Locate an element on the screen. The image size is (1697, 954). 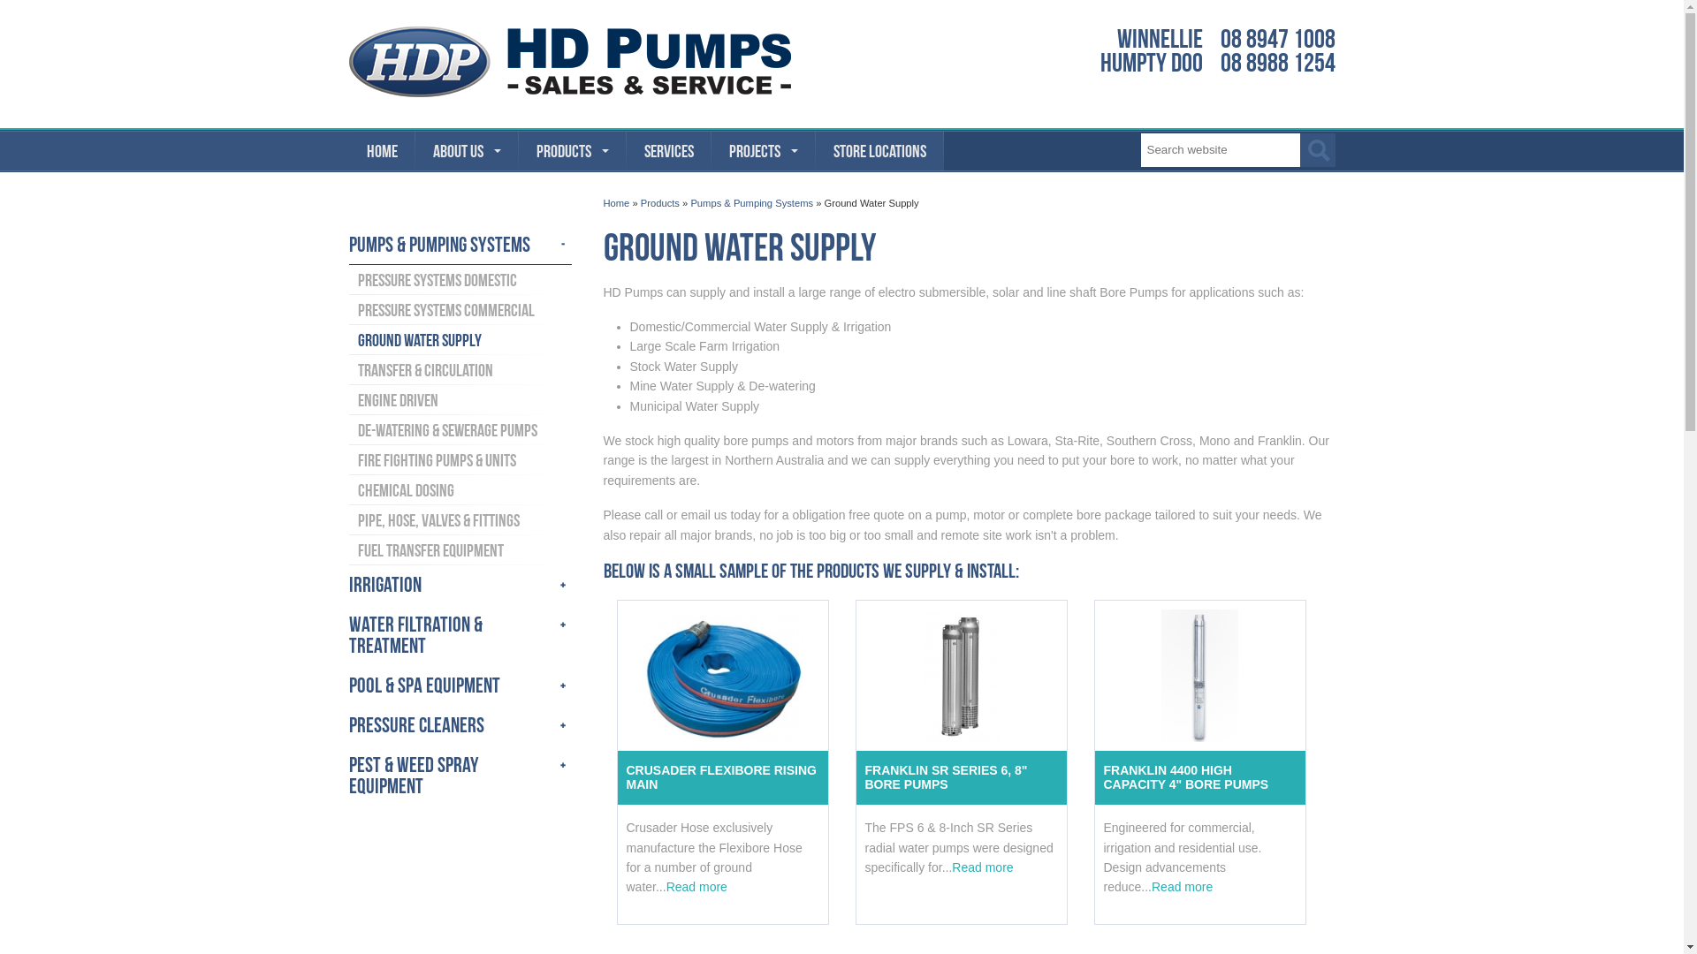
FUEL TRANSFER EQUIPMENT is located at coordinates (460, 550).